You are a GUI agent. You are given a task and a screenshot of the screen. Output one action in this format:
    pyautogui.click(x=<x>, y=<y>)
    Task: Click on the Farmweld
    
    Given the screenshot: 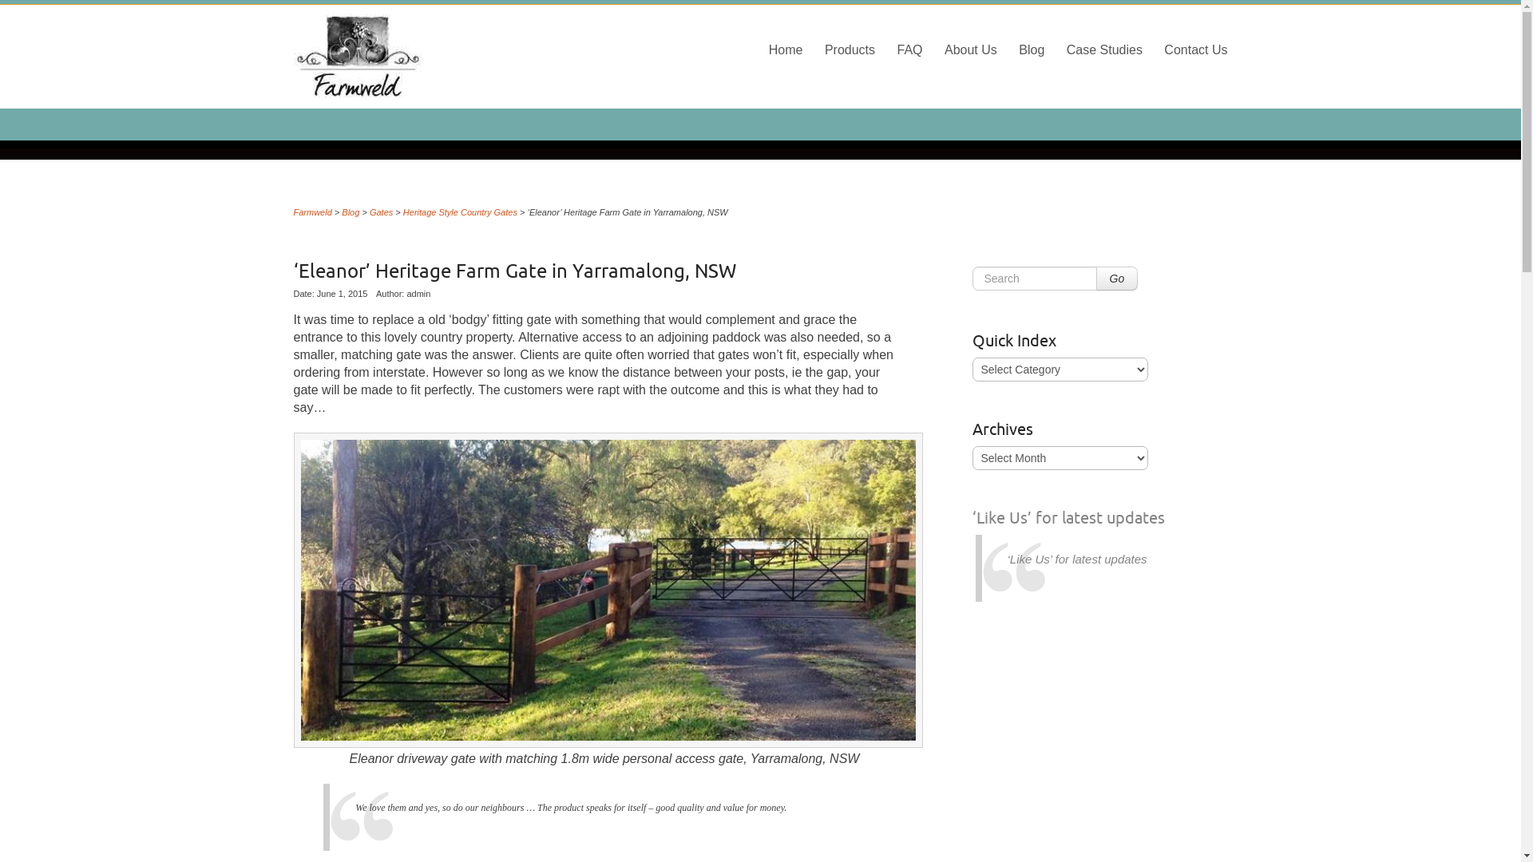 What is the action you would take?
    pyautogui.click(x=442, y=57)
    